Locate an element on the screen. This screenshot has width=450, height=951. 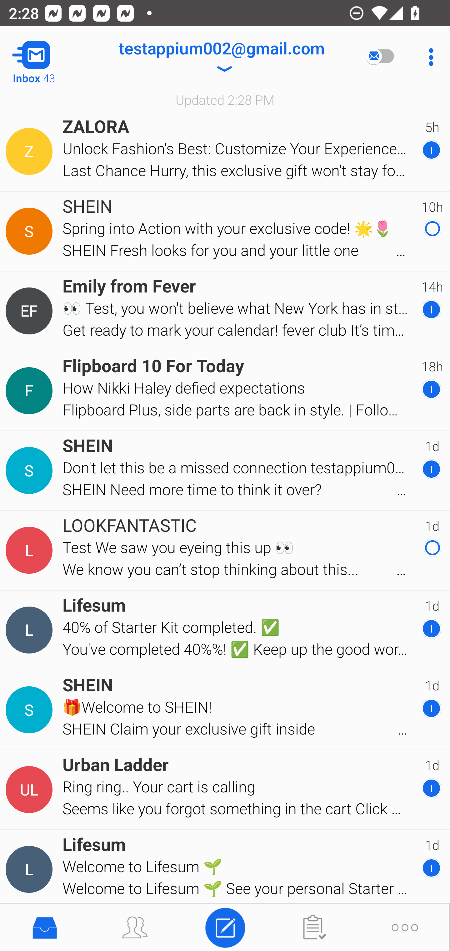
Contact Details is located at coordinates (31, 311).